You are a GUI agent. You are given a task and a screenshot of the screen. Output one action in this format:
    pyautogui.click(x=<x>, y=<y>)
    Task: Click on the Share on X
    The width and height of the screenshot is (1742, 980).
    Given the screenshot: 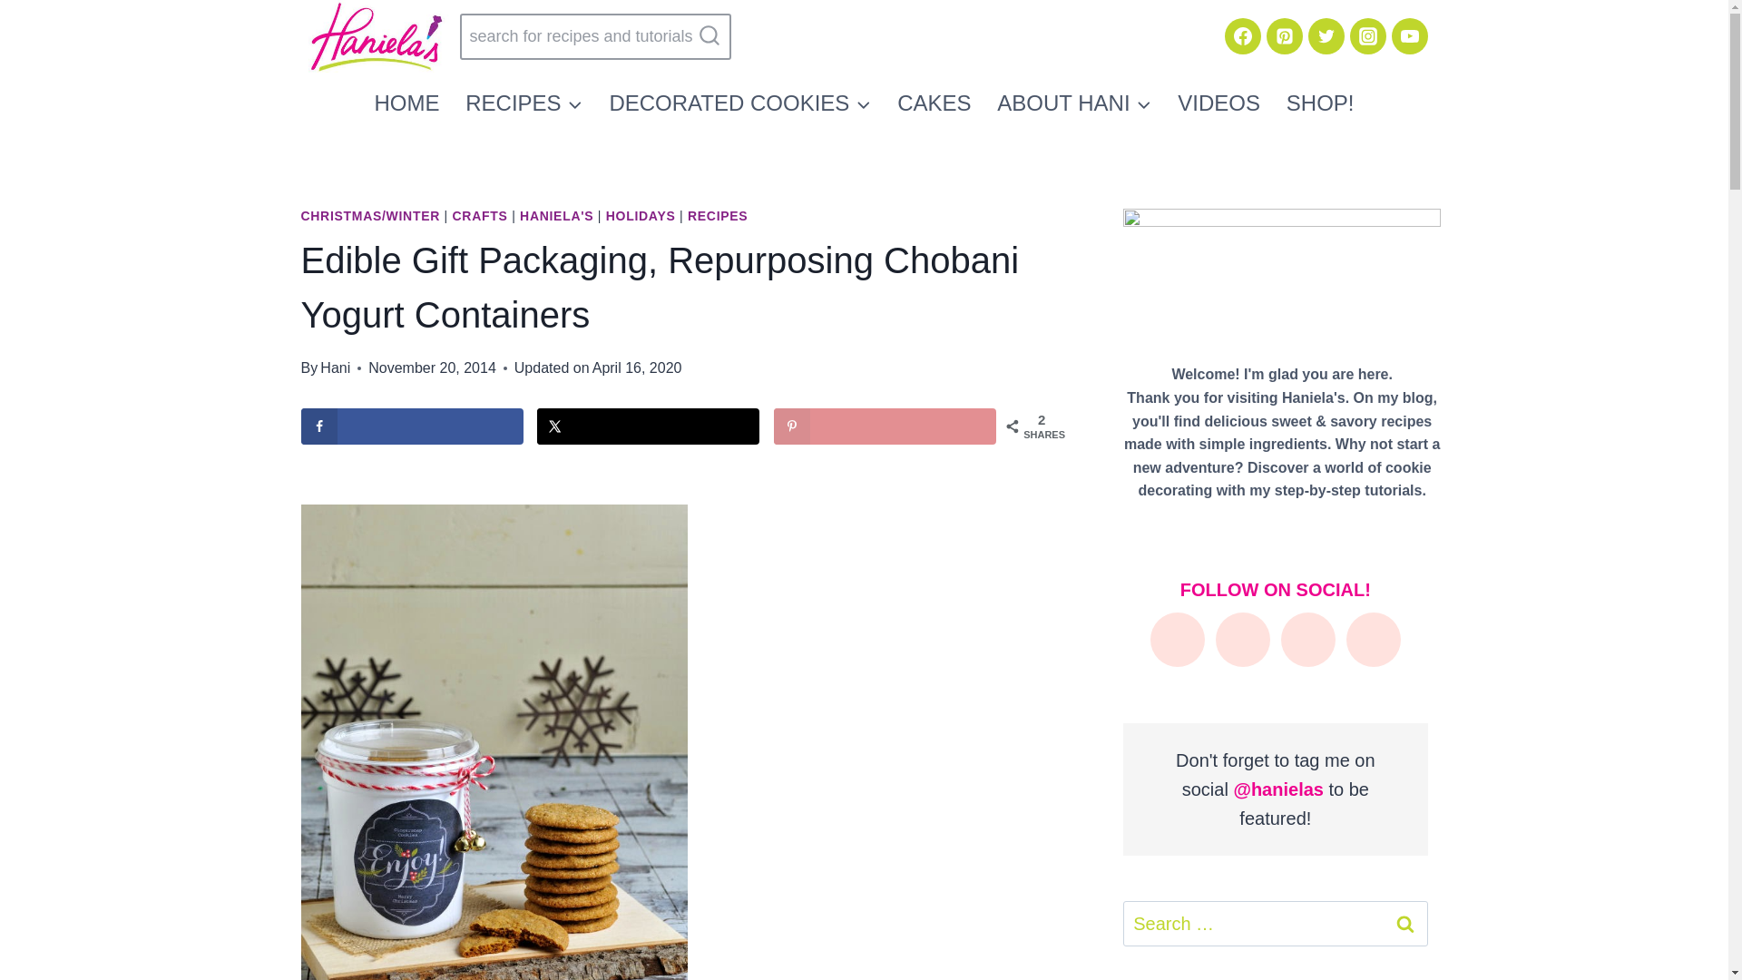 What is the action you would take?
    pyautogui.click(x=648, y=426)
    